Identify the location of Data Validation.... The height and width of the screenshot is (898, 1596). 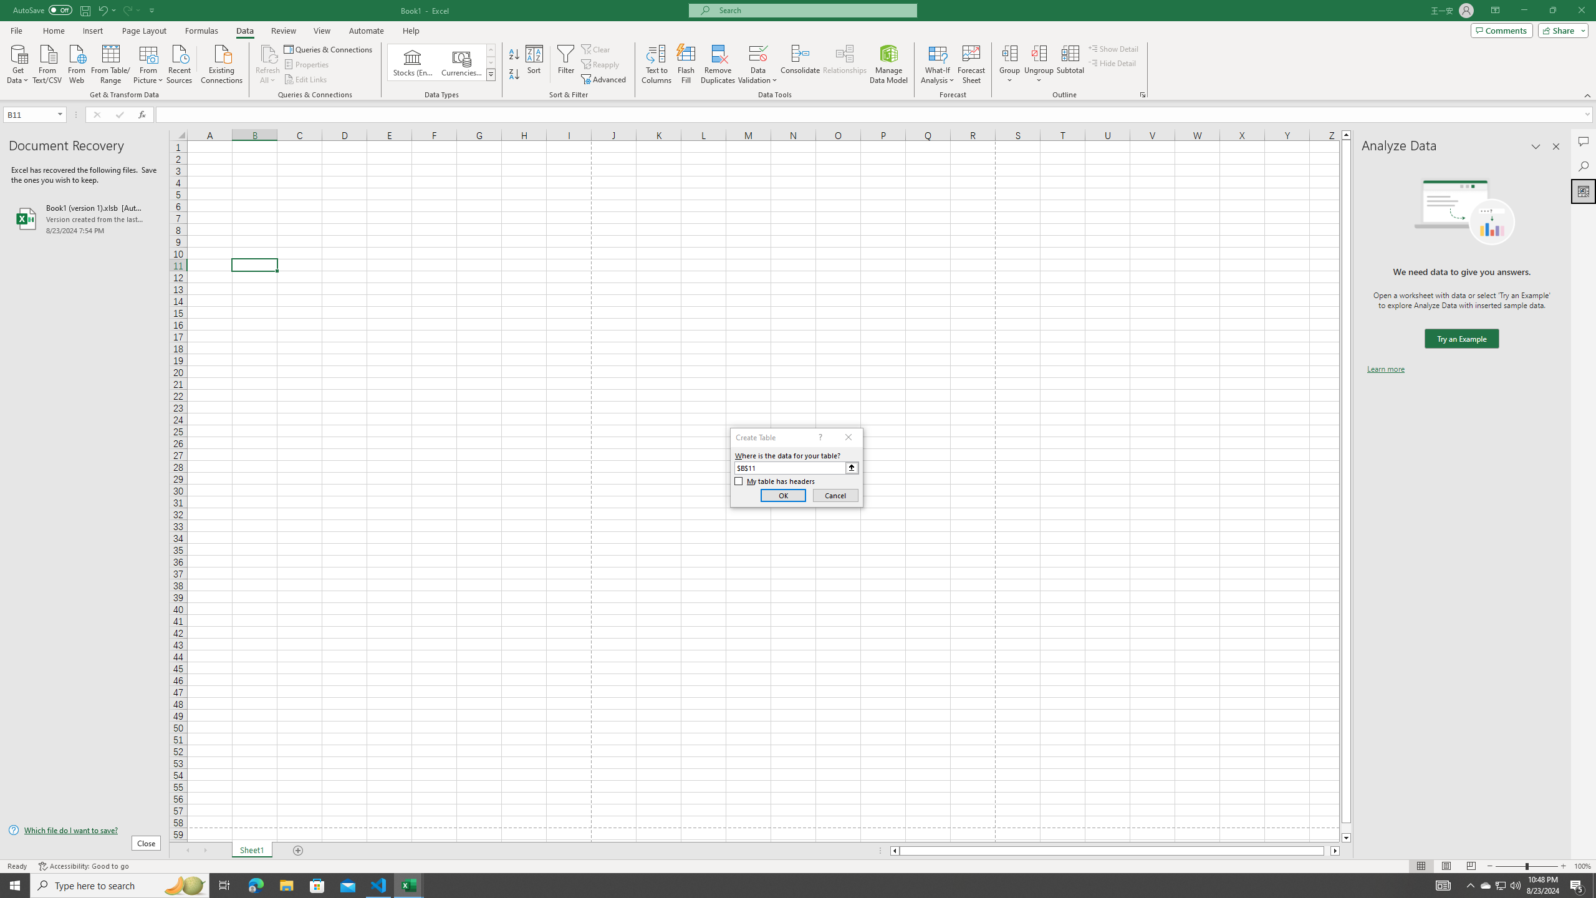
(758, 64).